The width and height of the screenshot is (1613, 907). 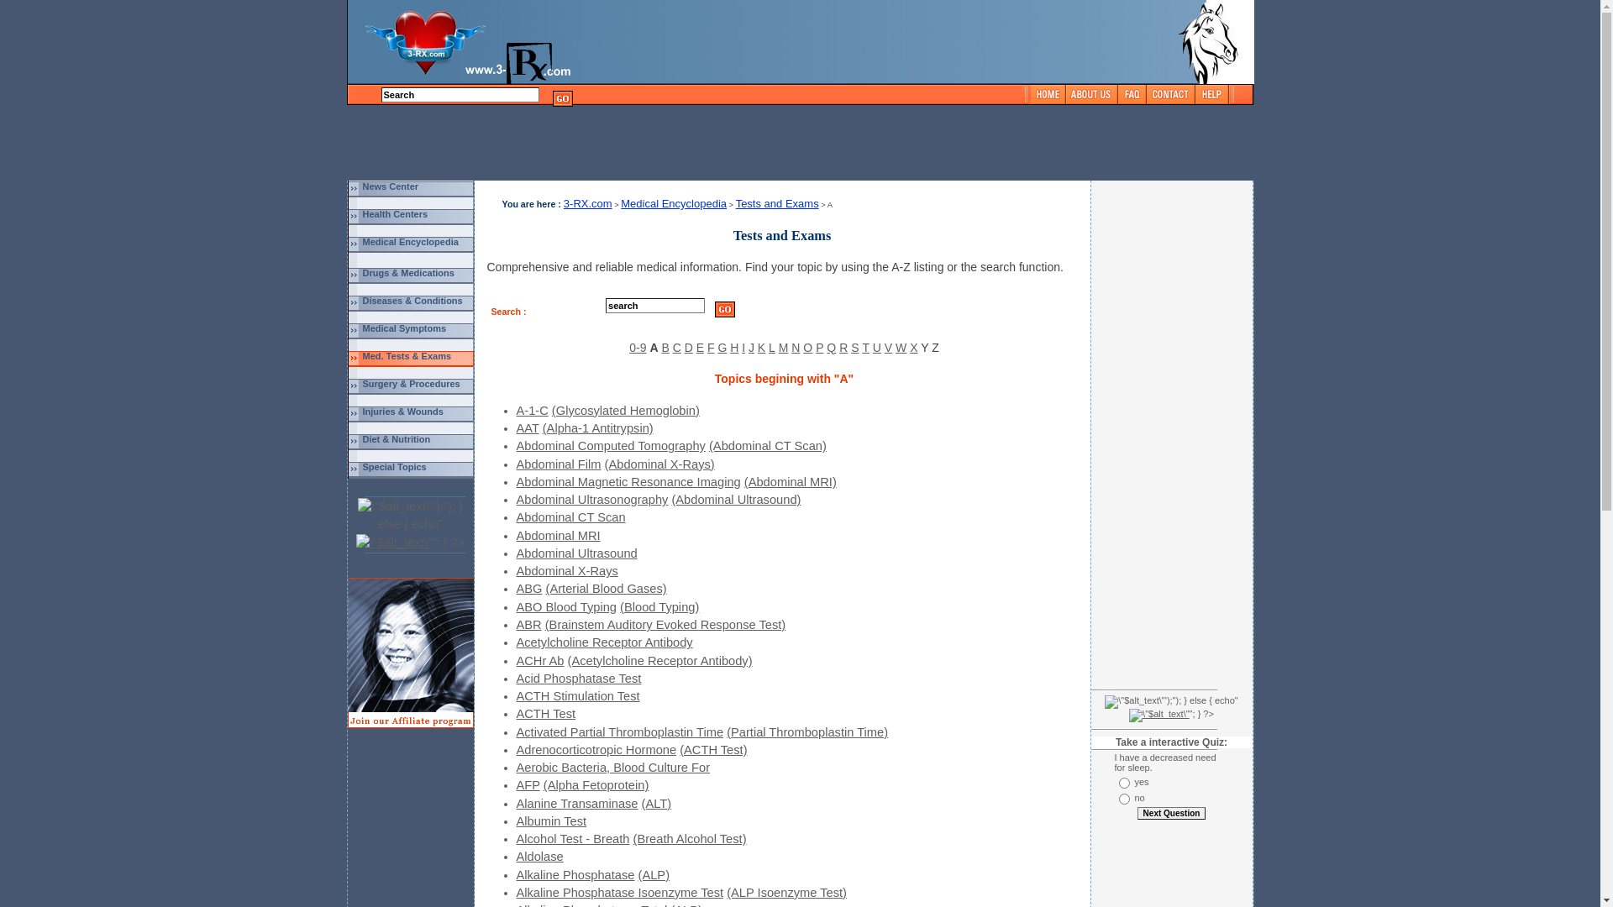 I want to click on M, so click(x=784, y=348).